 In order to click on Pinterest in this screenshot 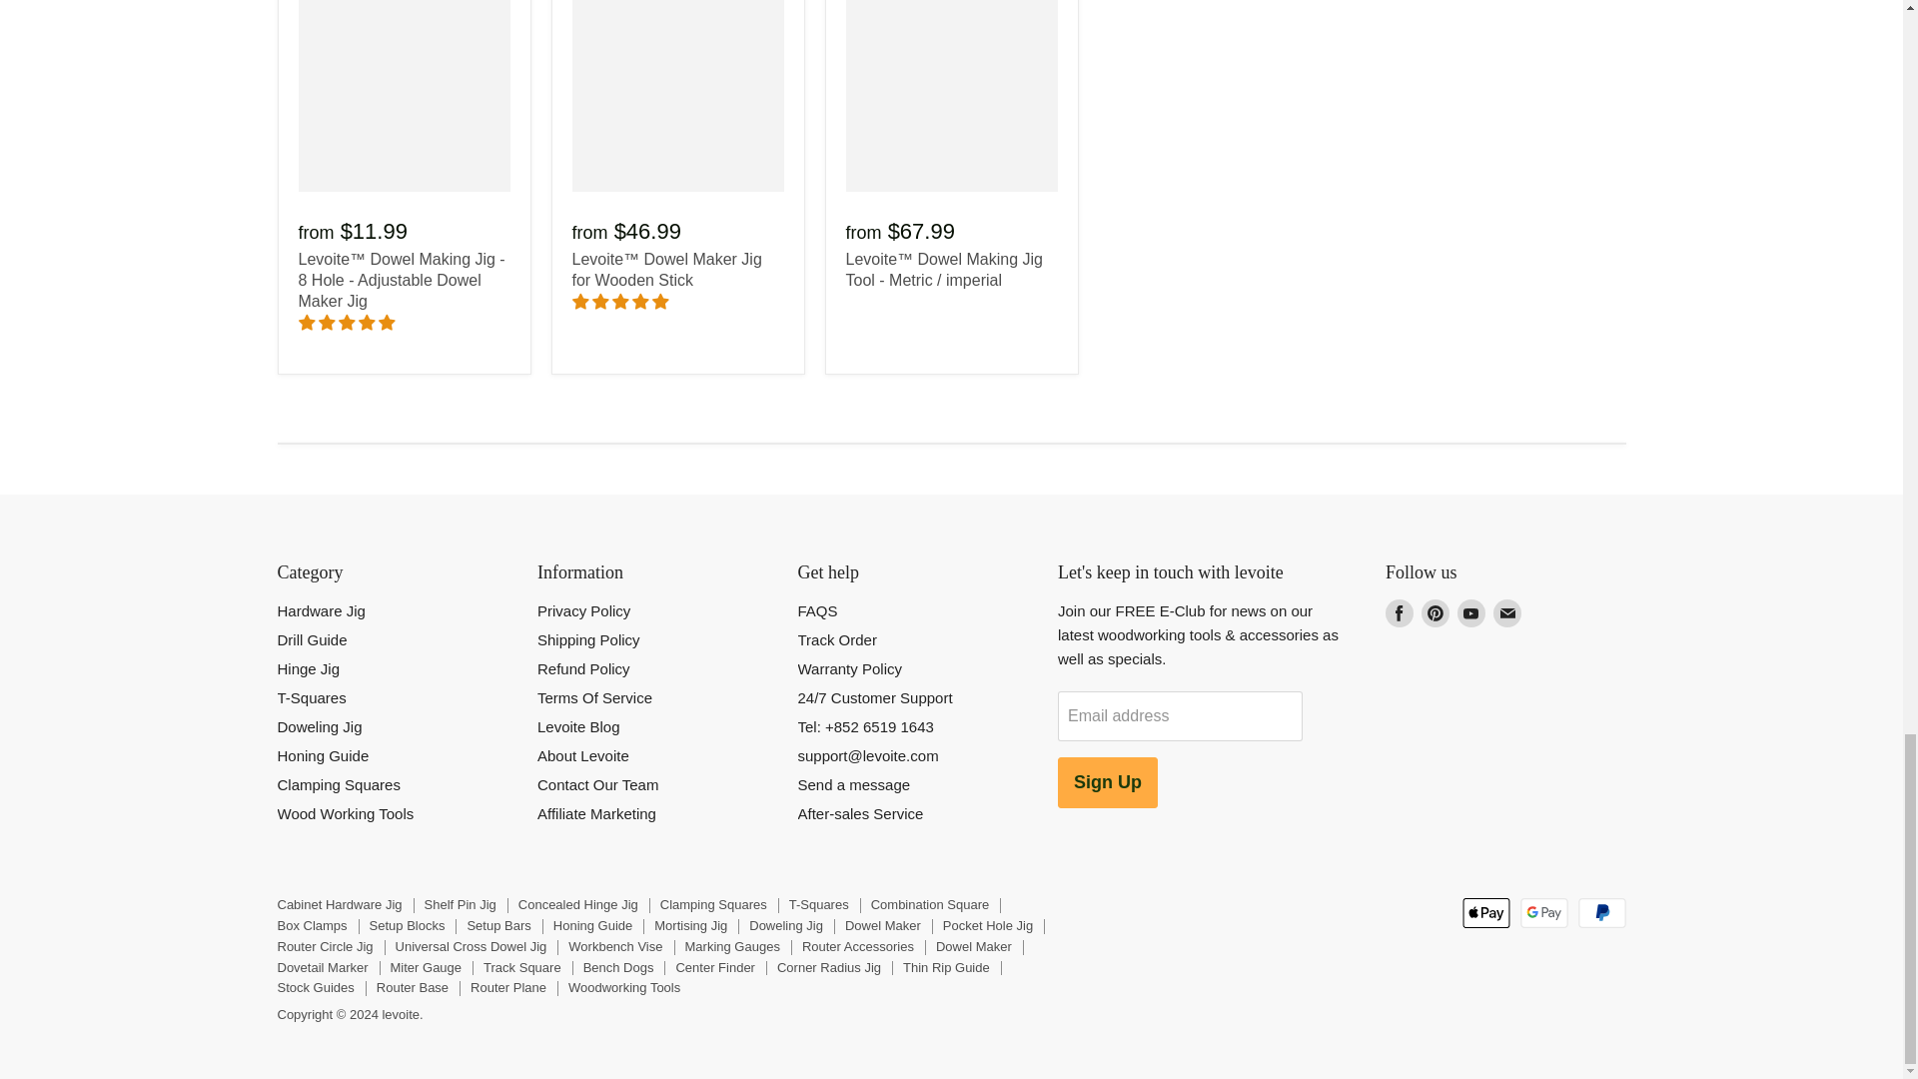, I will do `click(1435, 613)`.